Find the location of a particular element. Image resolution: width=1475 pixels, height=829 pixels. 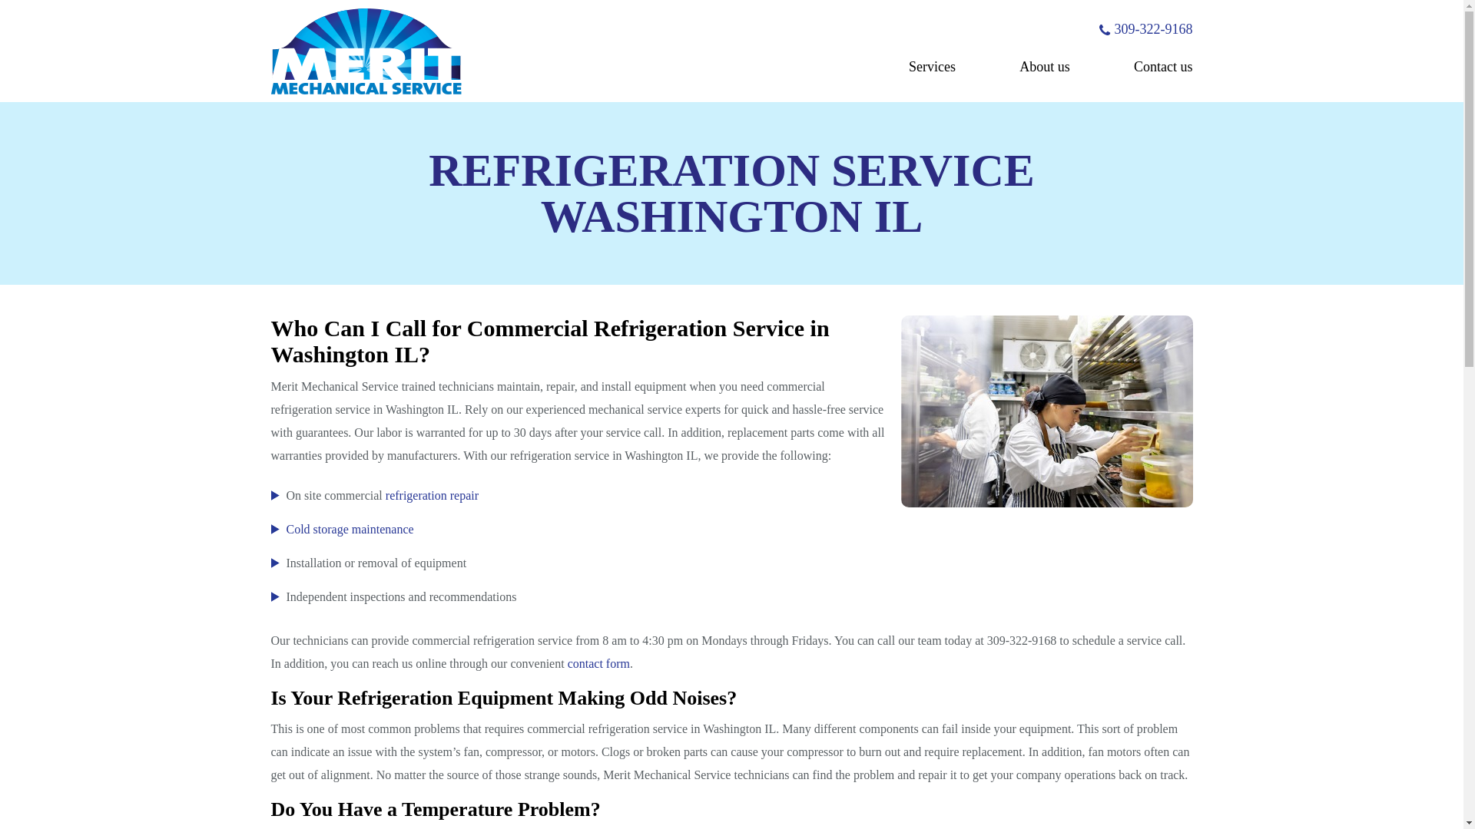

Services is located at coordinates (932, 66).